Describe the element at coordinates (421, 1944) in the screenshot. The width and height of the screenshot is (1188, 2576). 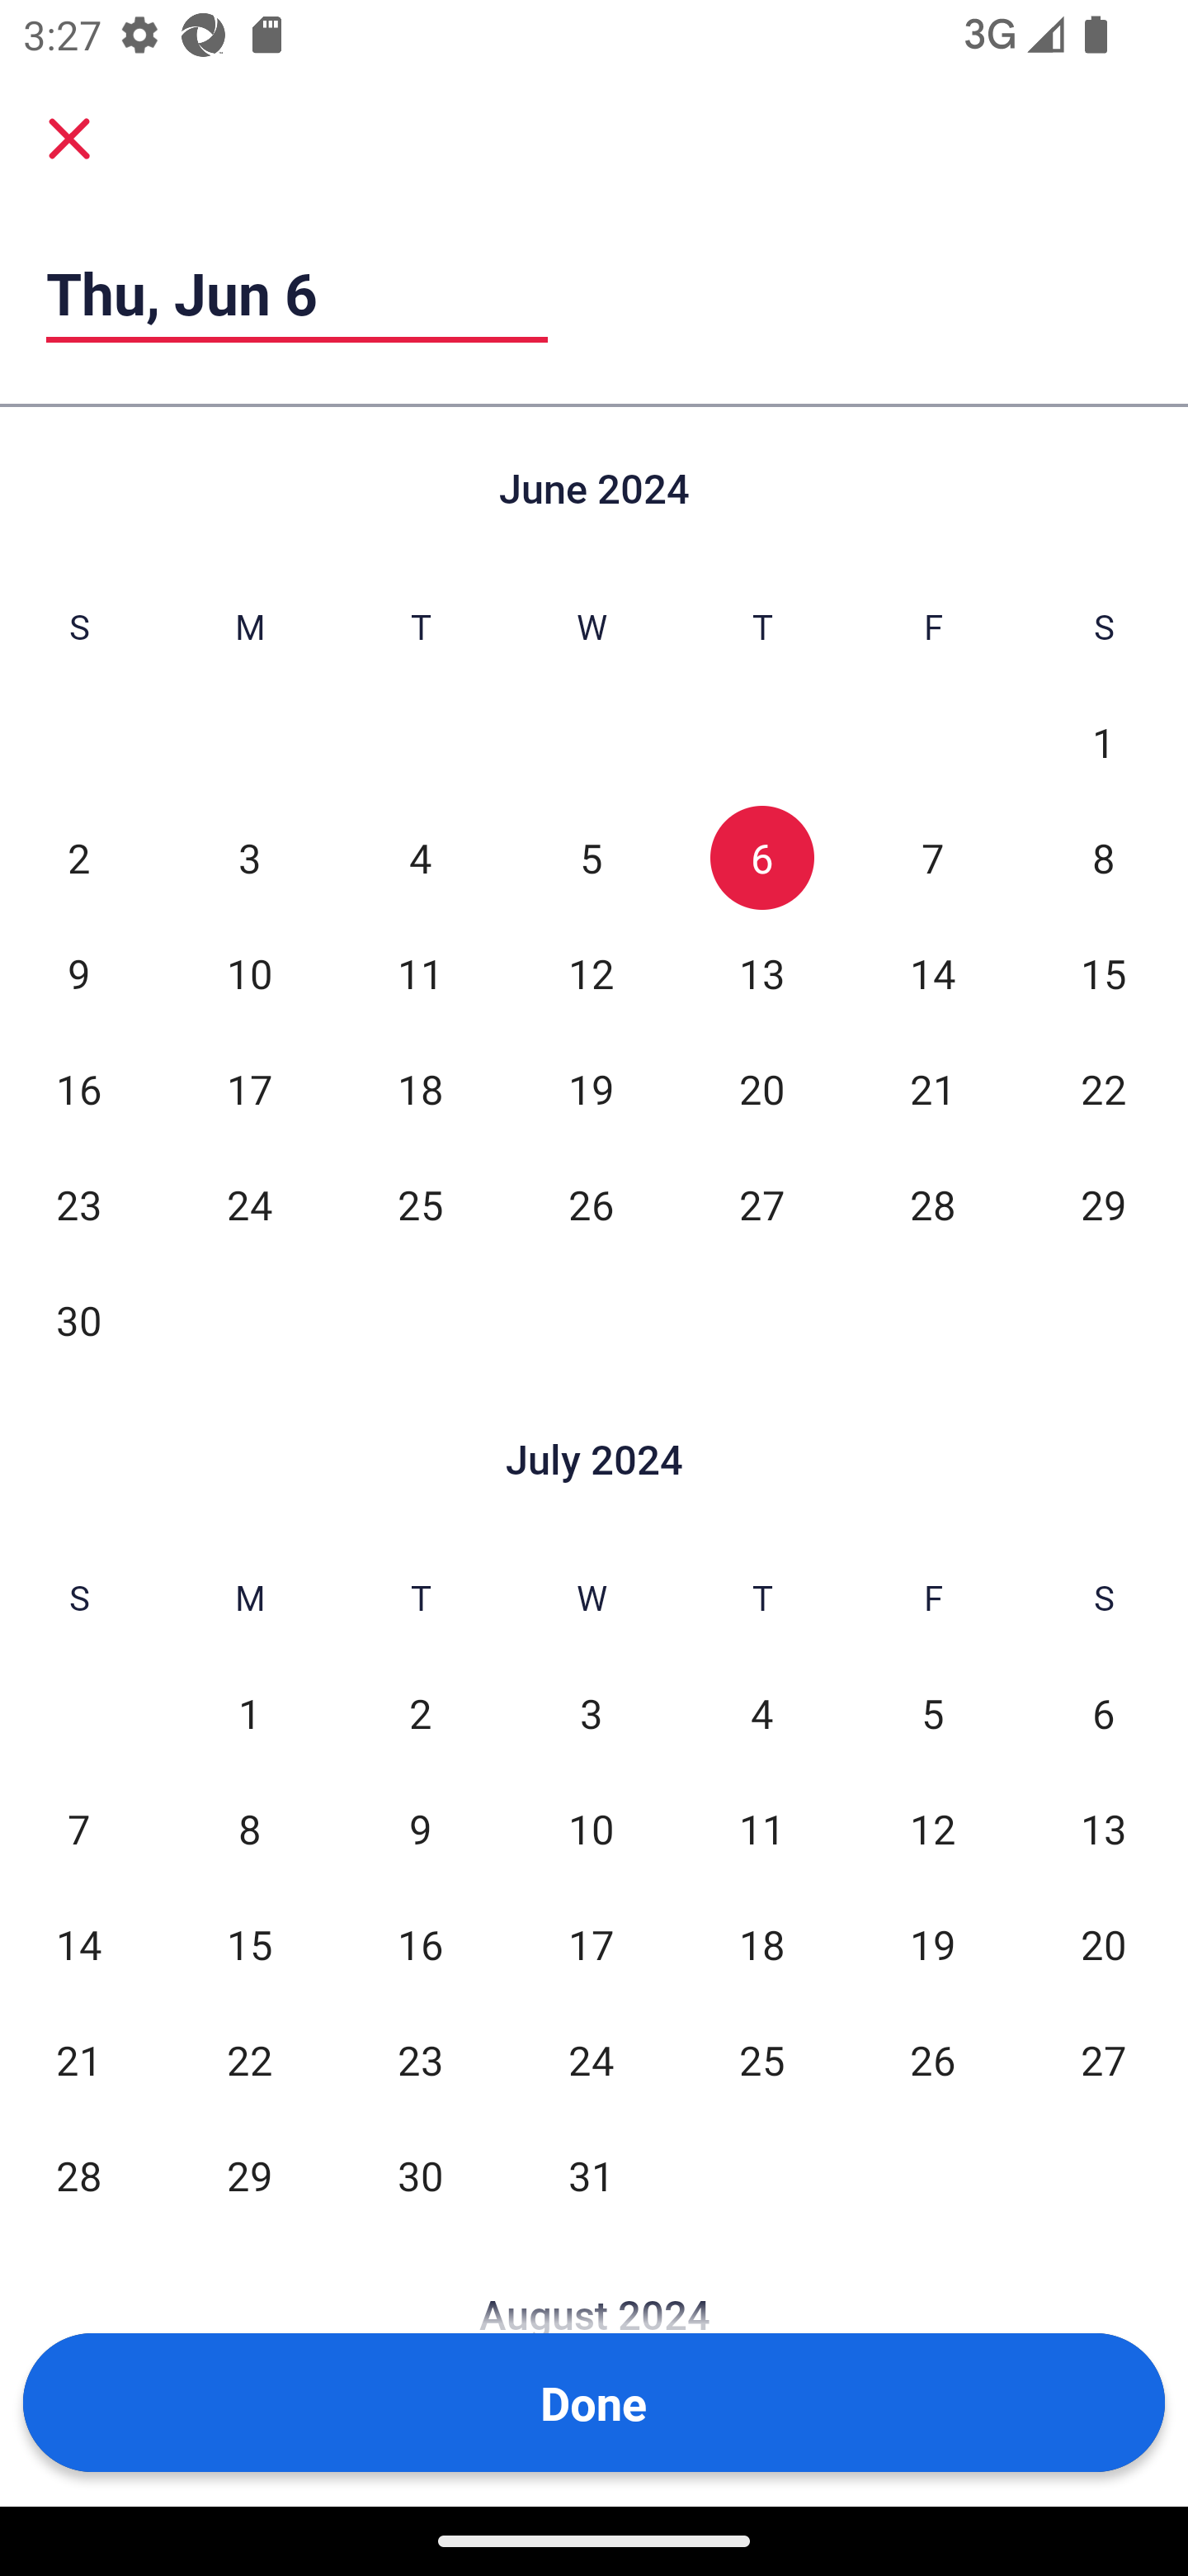
I see `16 Tue, Jul 16, Not Selected` at that location.